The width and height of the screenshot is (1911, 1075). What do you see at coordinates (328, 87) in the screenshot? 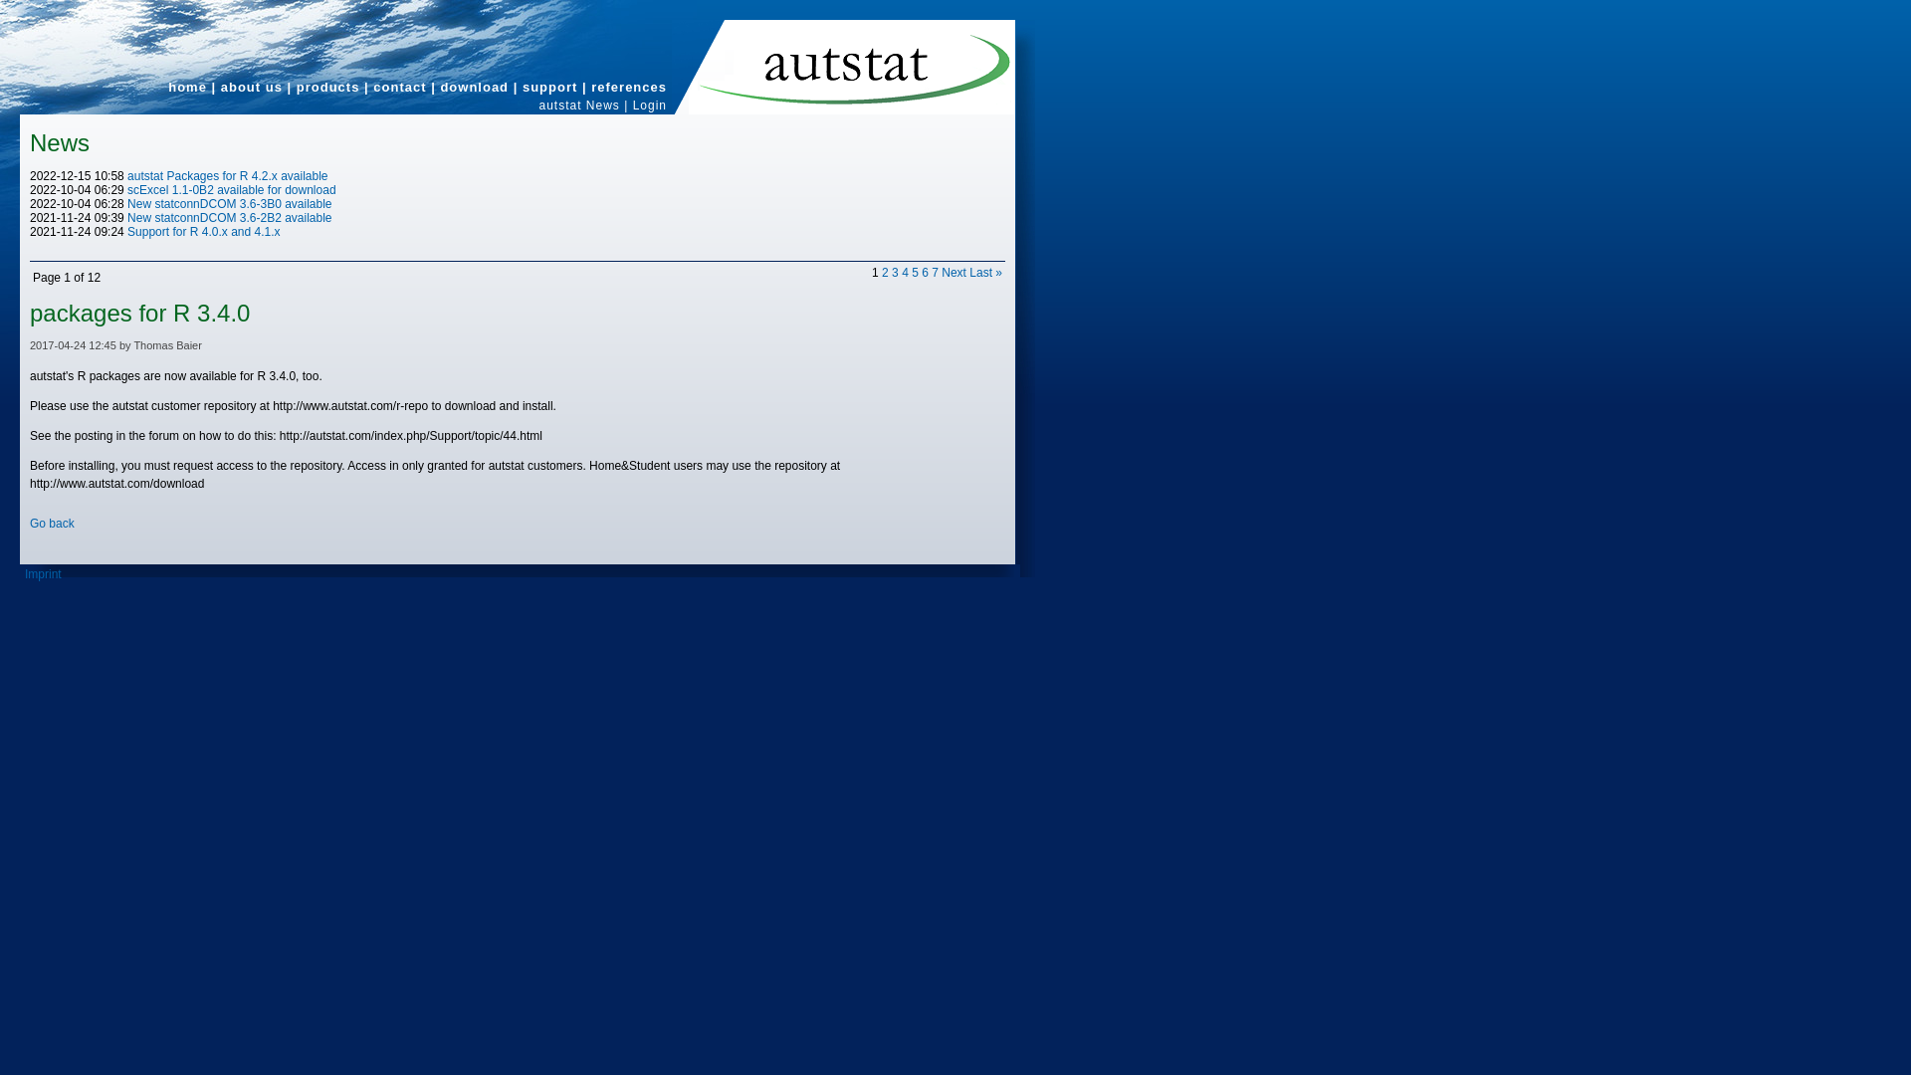
I see `products` at bounding box center [328, 87].